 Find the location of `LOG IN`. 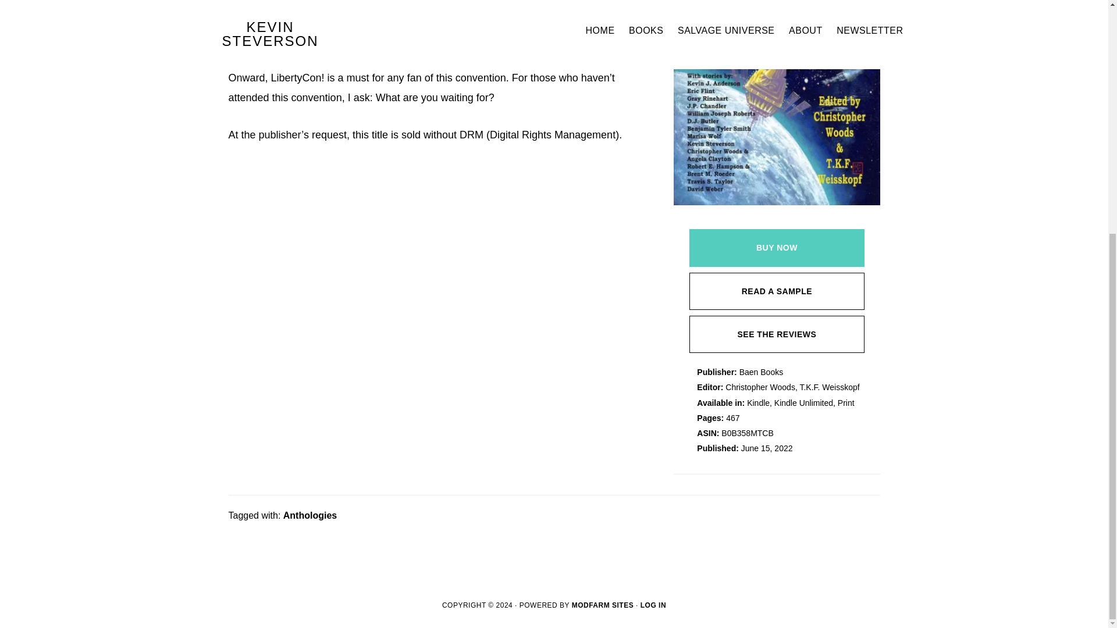

LOG IN is located at coordinates (653, 605).